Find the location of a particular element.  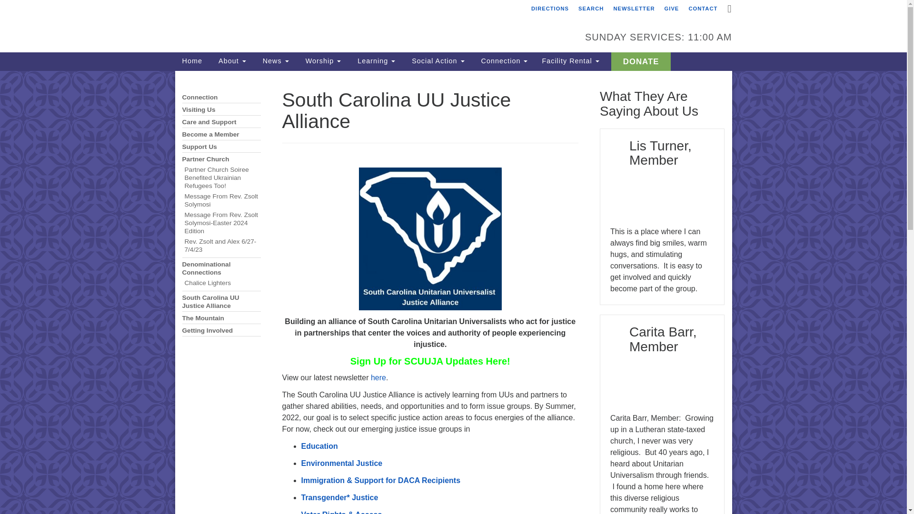

NEWSLETTER is located at coordinates (634, 9).